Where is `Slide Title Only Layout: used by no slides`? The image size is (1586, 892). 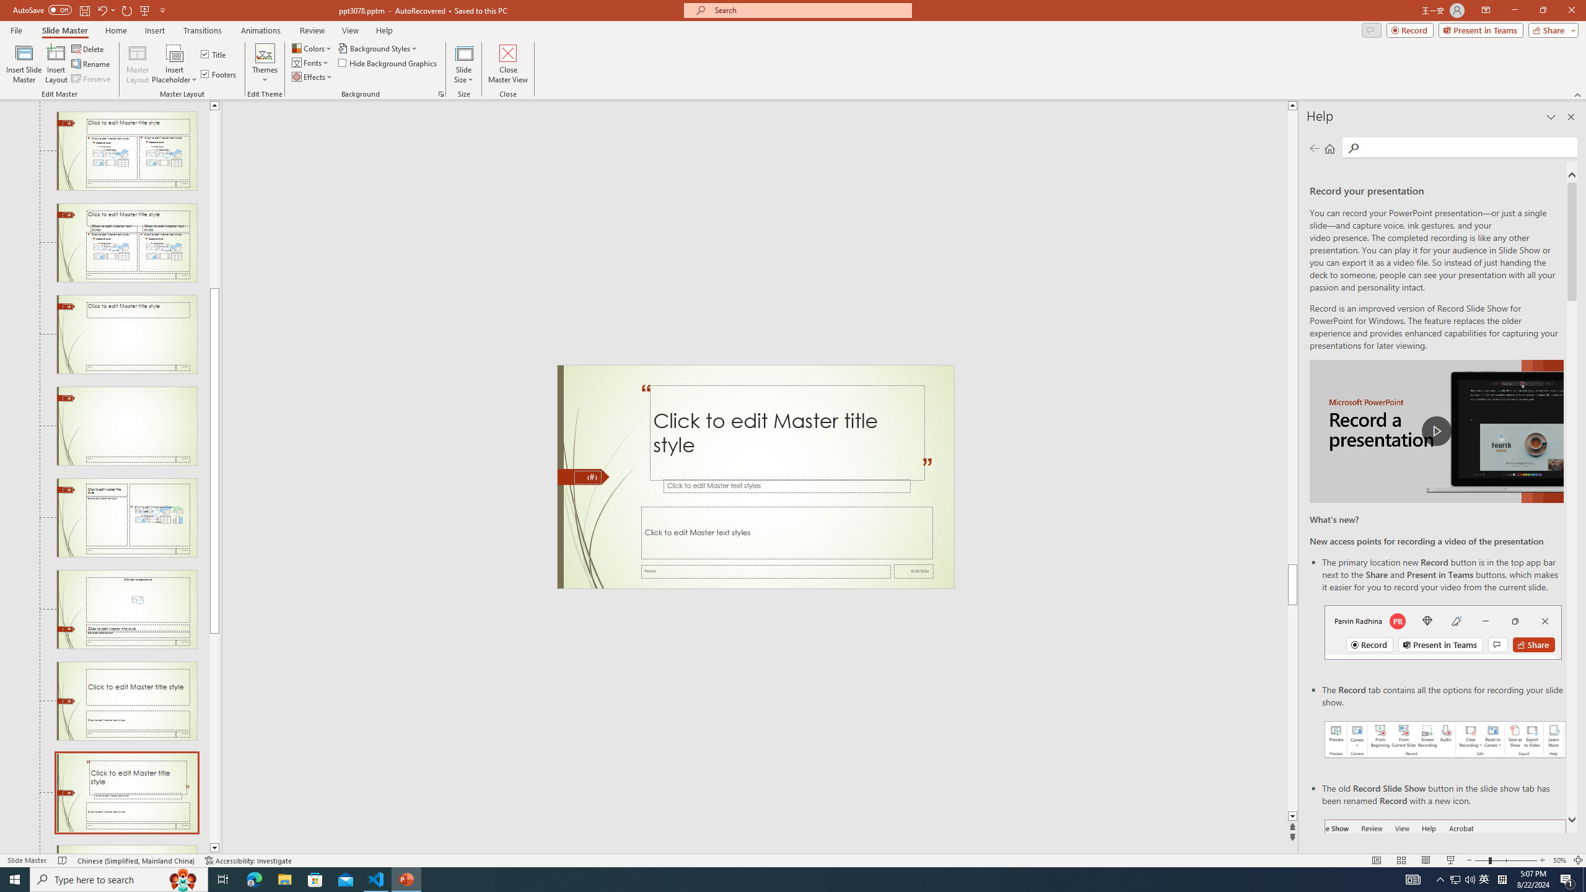
Slide Title Only Layout: used by no slides is located at coordinates (126, 334).